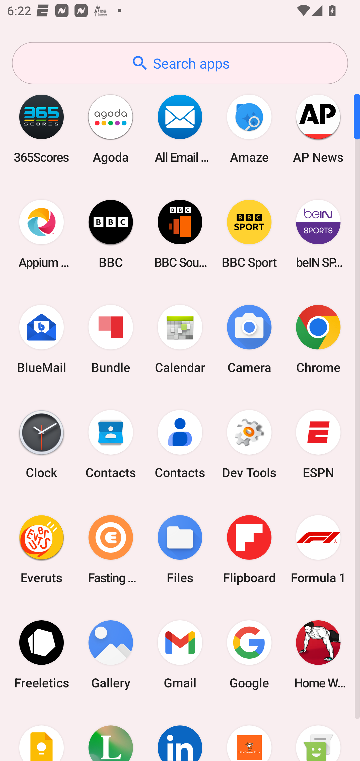 This screenshot has width=360, height=761. I want to click on beIN SPORTS, so click(318, 234).